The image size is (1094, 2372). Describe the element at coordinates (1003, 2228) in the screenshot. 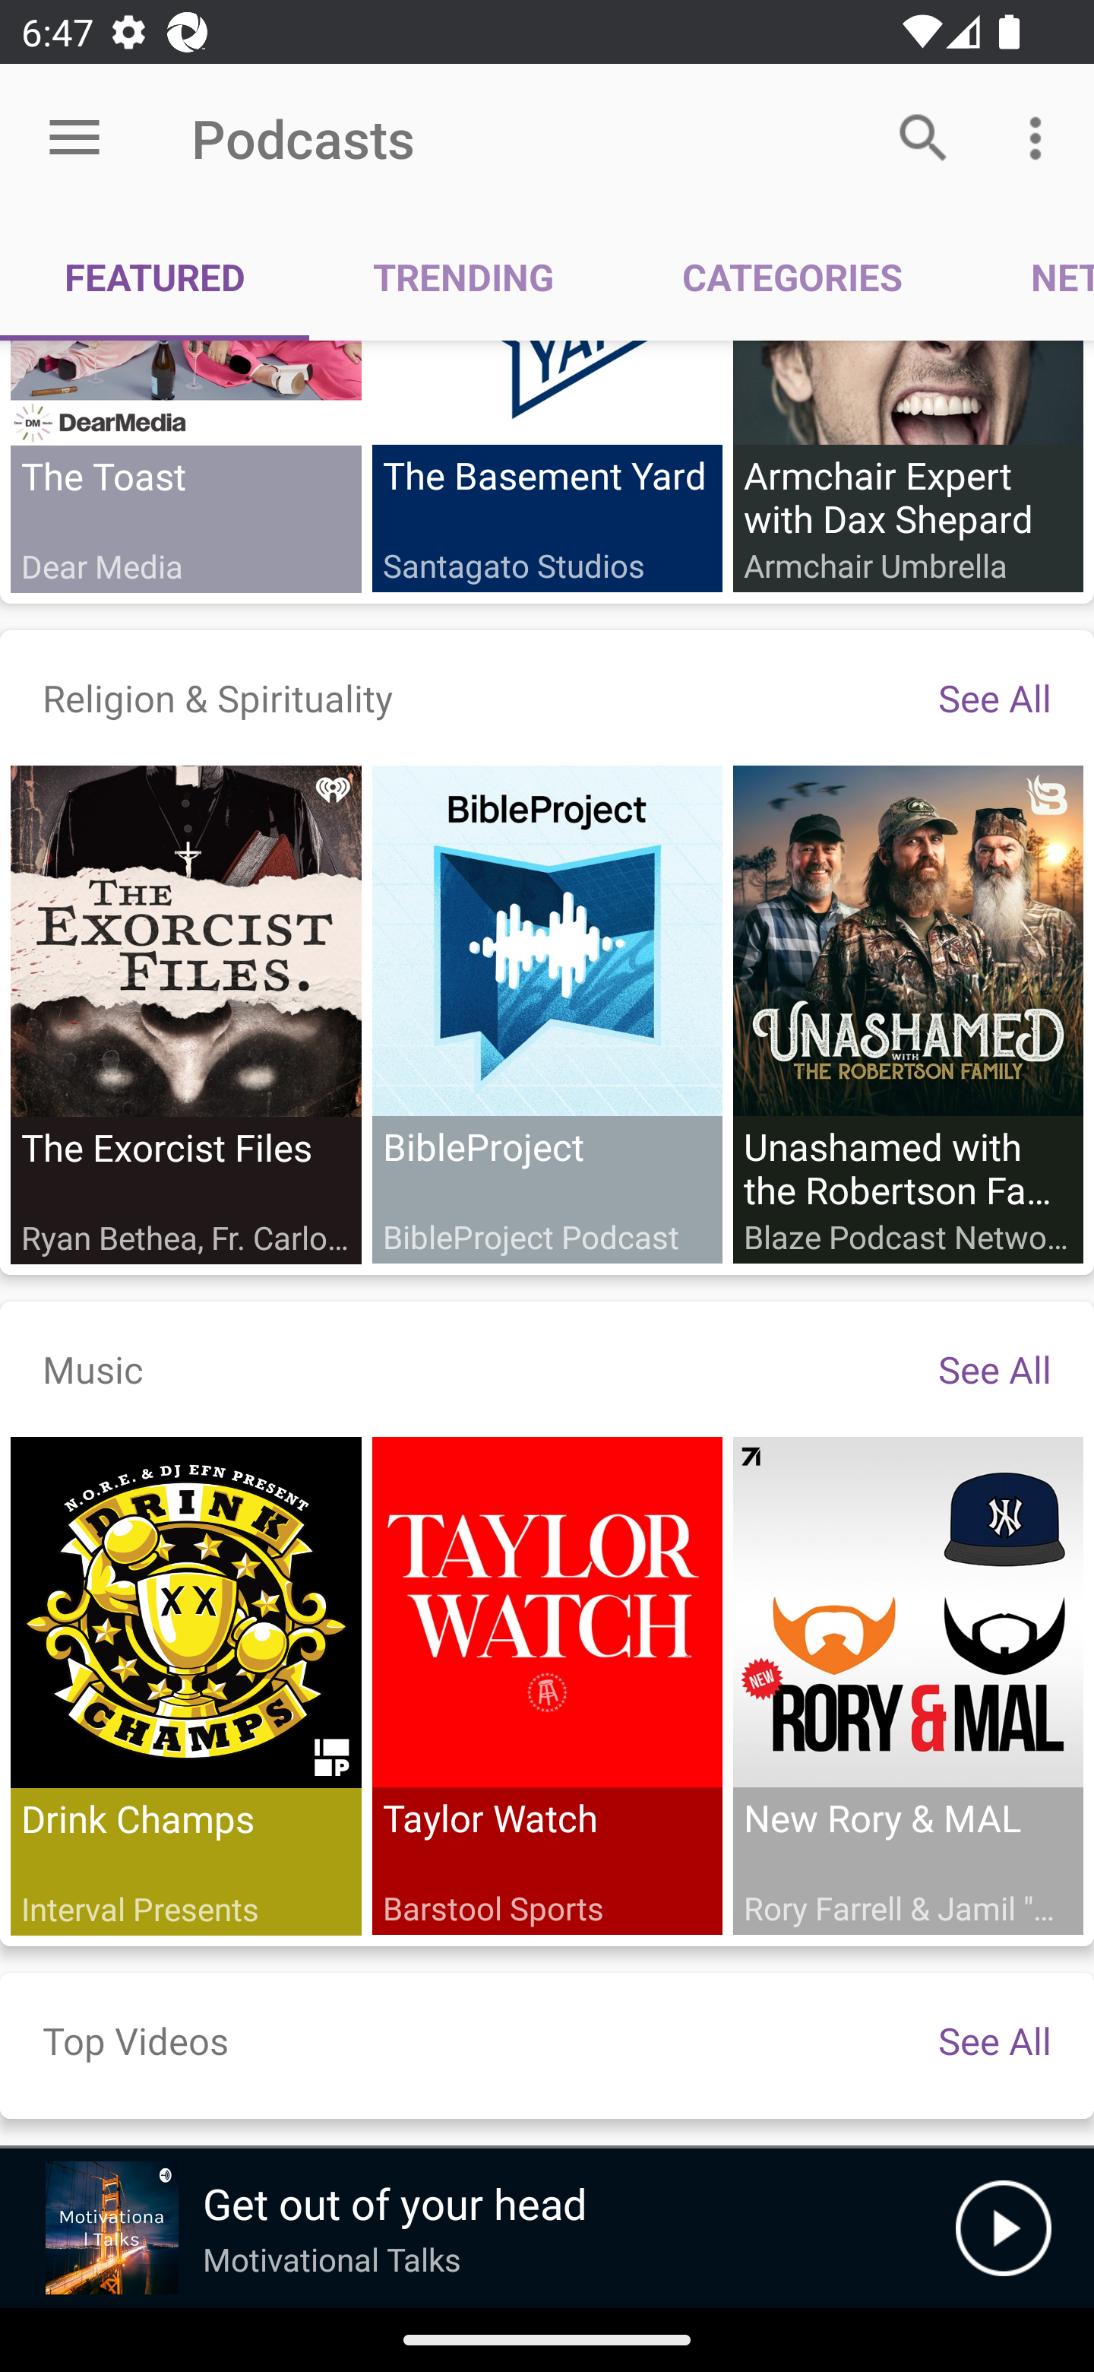

I see `Play` at that location.